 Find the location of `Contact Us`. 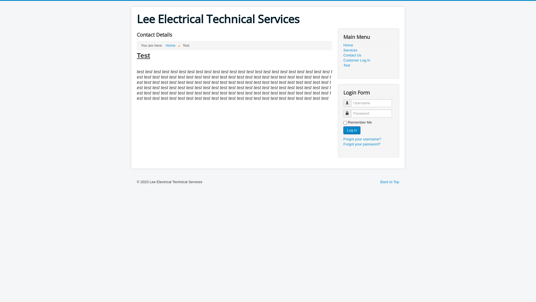

Contact Us is located at coordinates (368, 55).